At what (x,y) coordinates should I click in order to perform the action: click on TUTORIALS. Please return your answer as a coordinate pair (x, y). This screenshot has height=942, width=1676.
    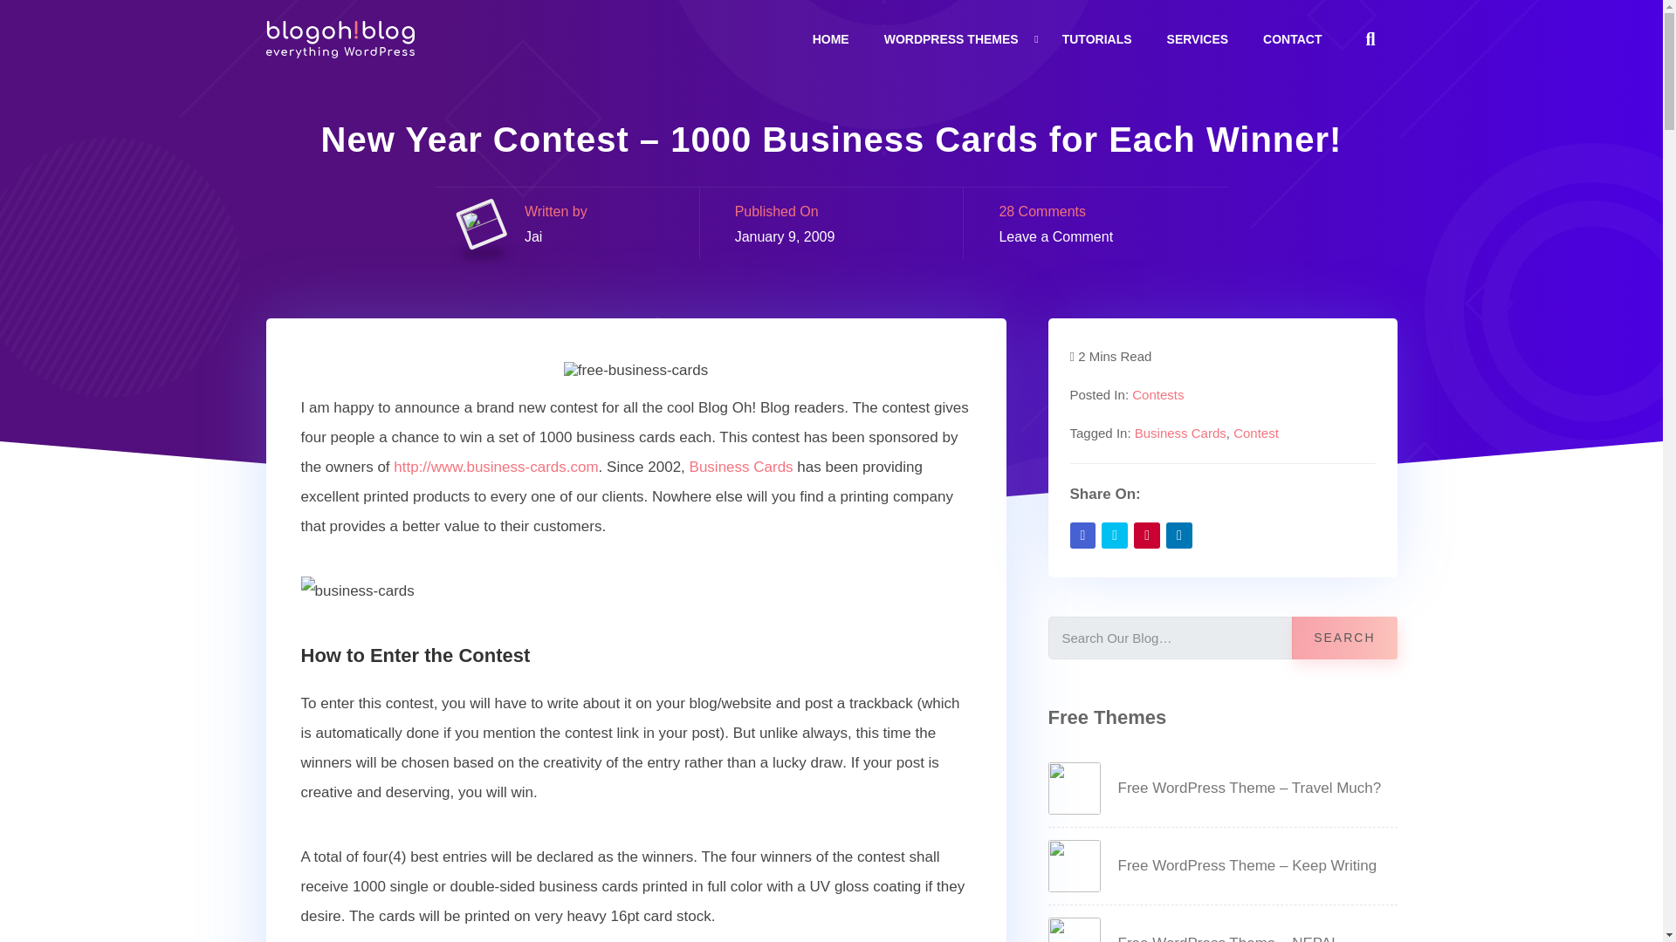
    Looking at the image, I should click on (1097, 38).